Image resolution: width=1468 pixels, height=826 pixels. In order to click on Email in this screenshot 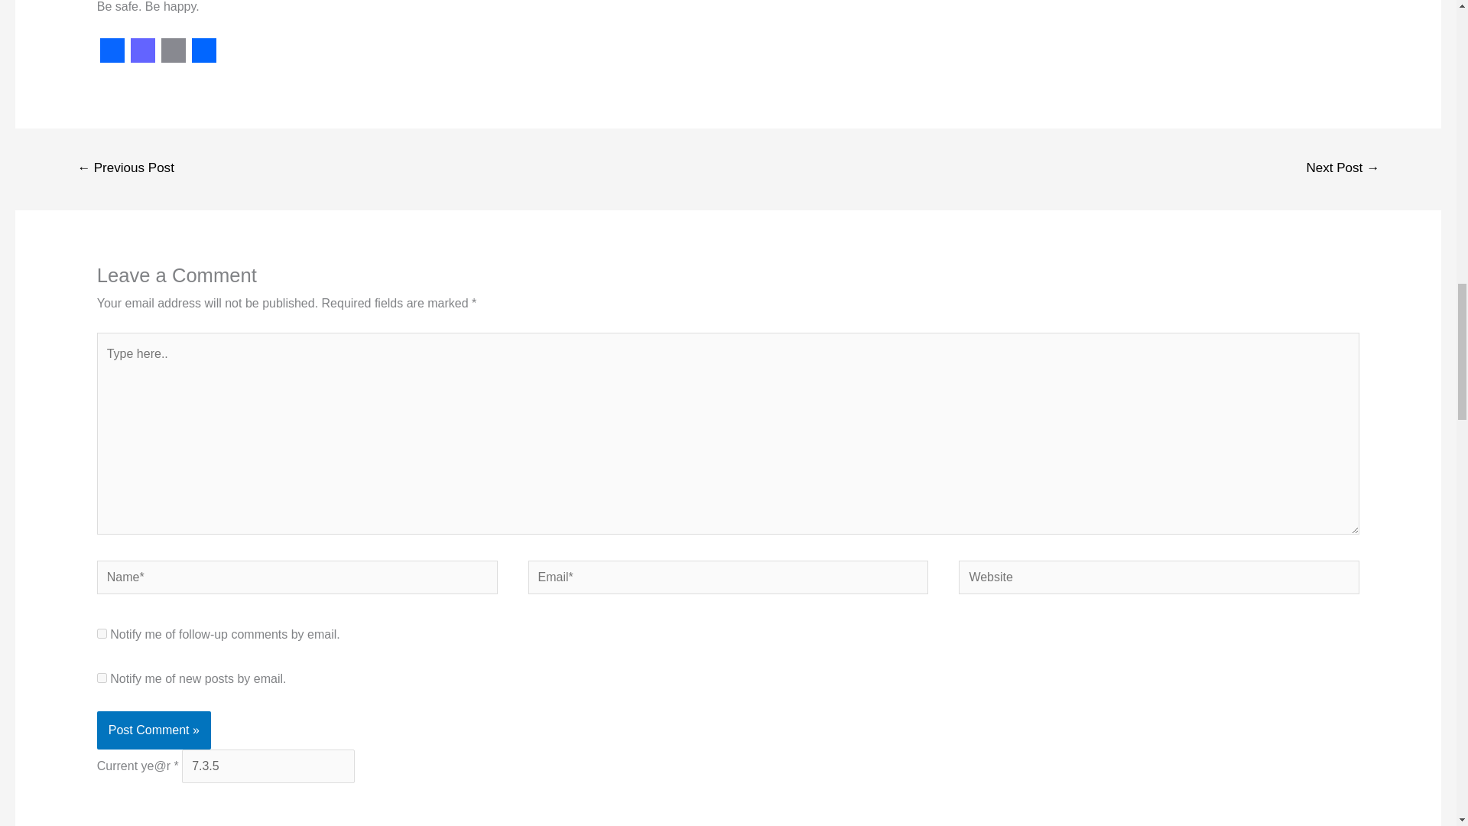, I will do `click(174, 50)`.